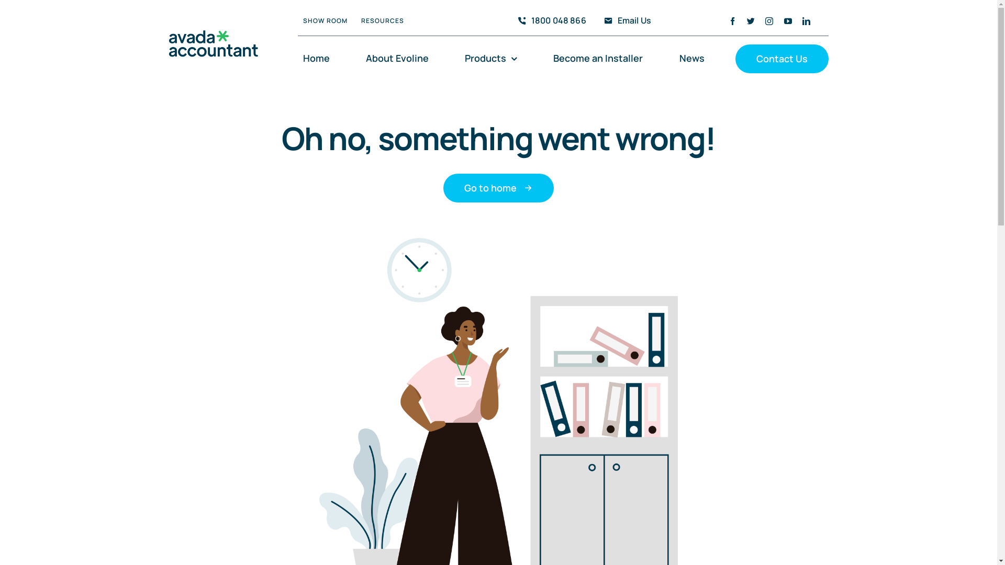  I want to click on Email Us, so click(626, 21).